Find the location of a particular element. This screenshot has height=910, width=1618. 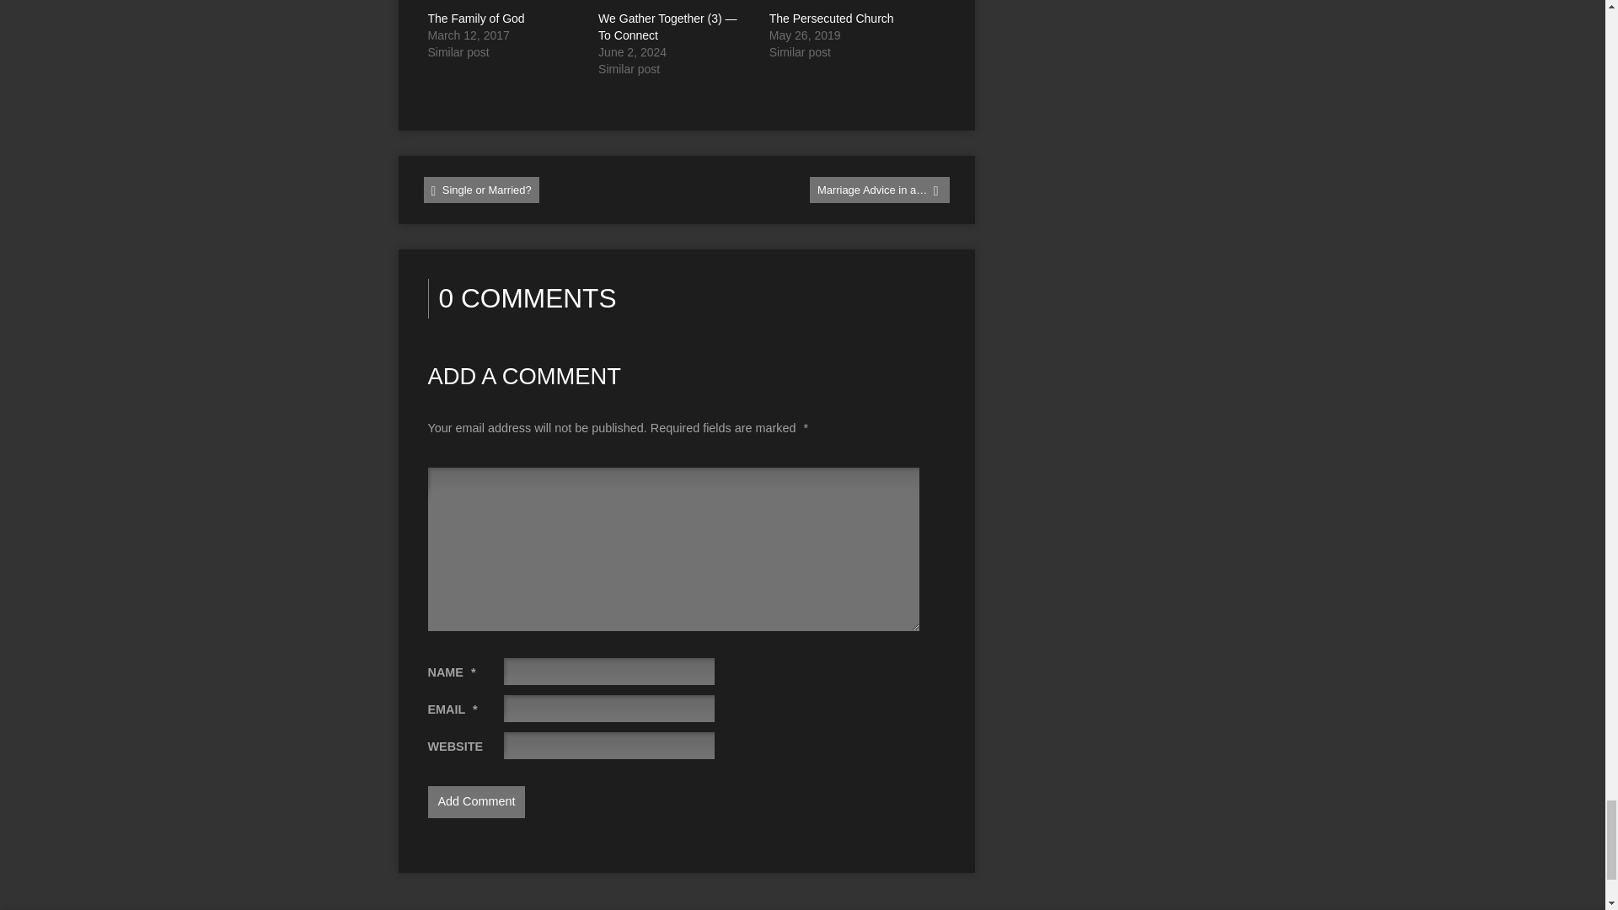

Add Comment is located at coordinates (477, 802).